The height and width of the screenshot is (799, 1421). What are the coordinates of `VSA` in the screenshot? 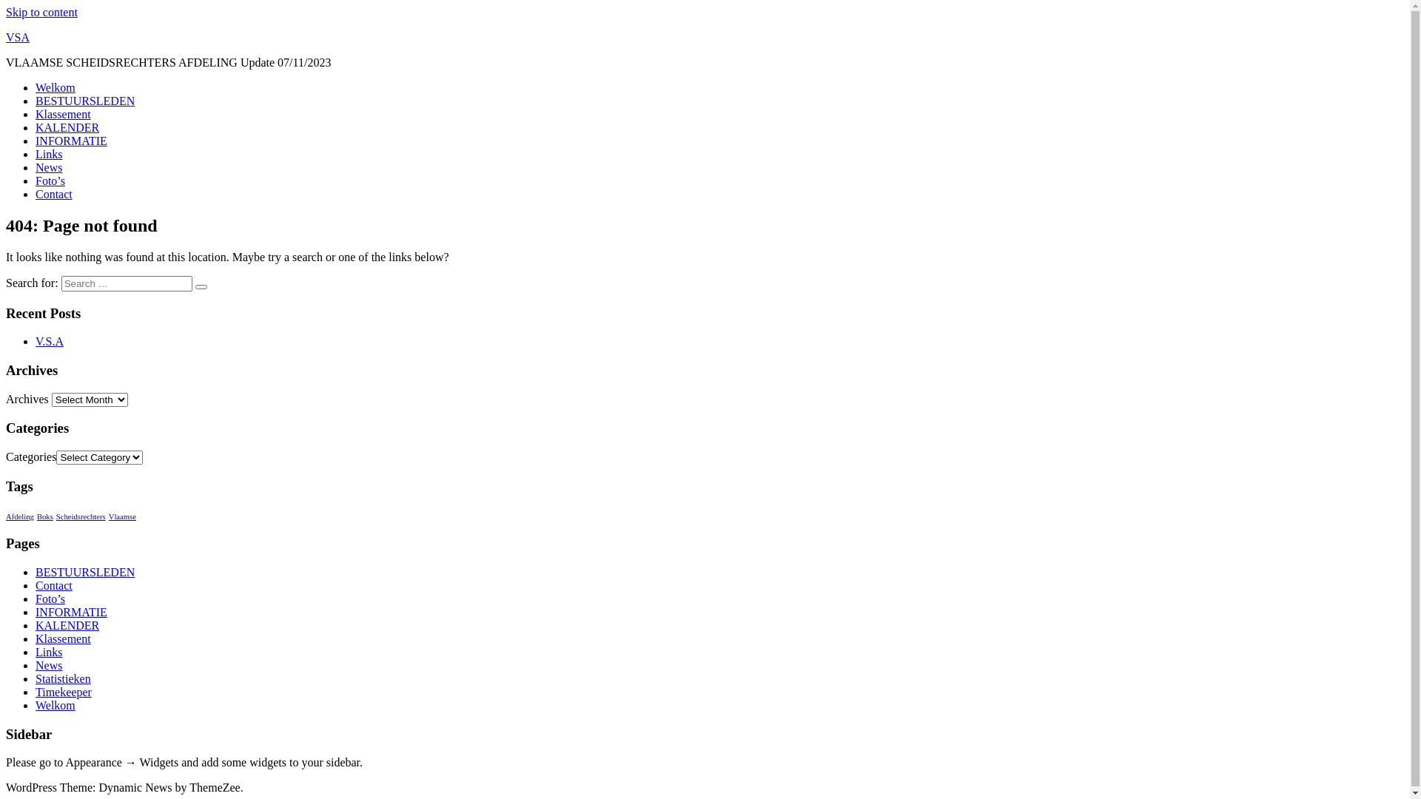 It's located at (18, 37).